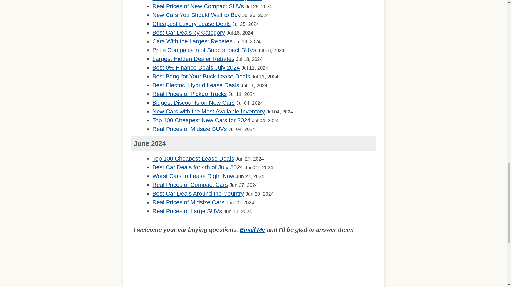 The width and height of the screenshot is (511, 287). I want to click on Cheapest Luxury Lease Deals, so click(192, 23).